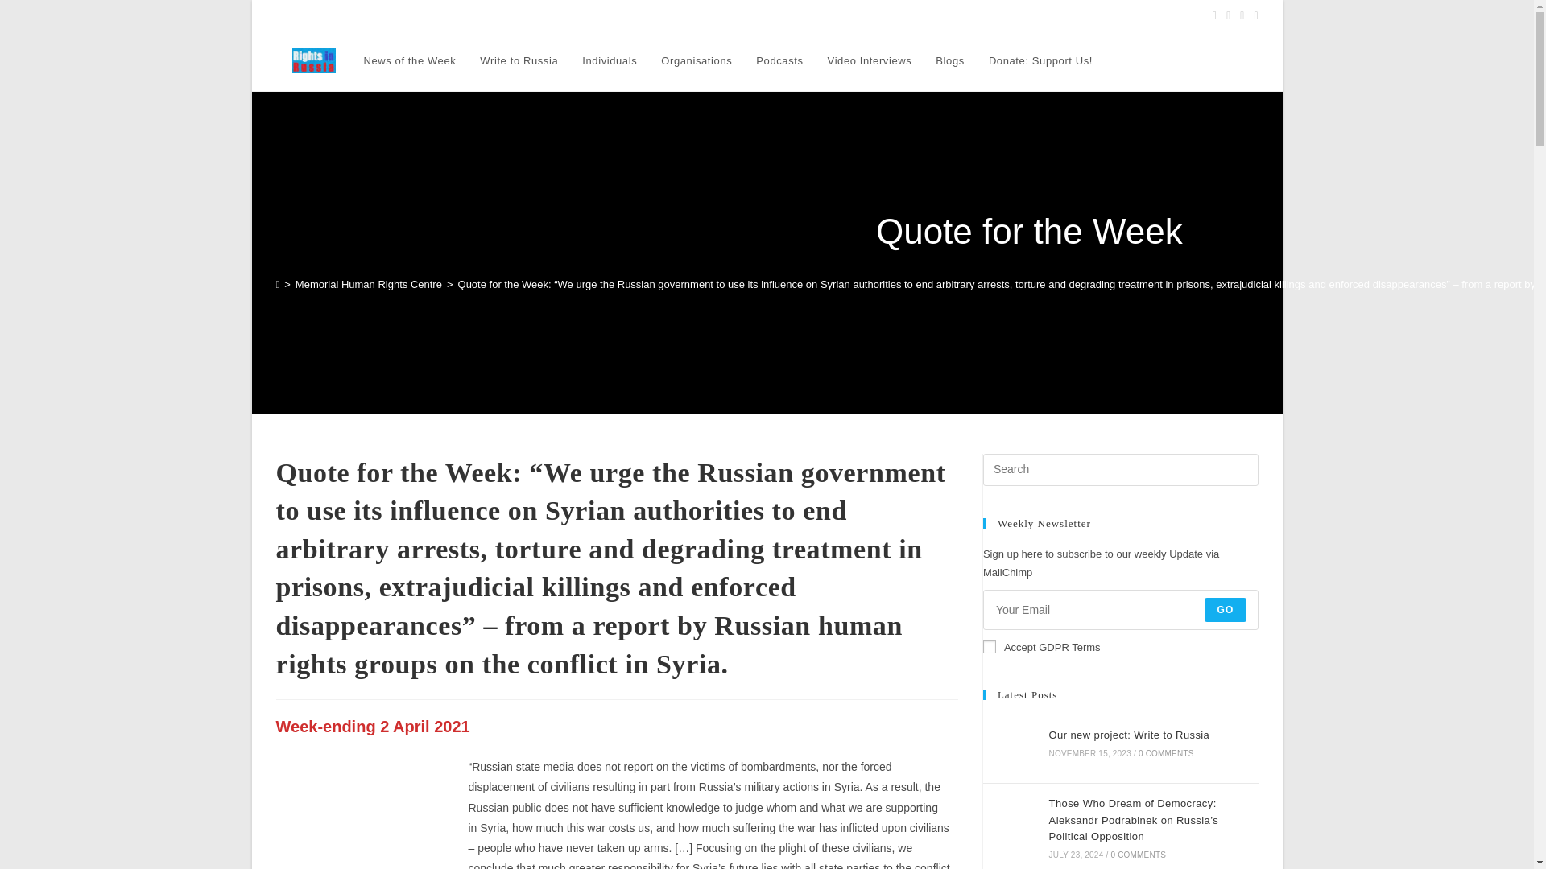  I want to click on News of the Week, so click(409, 61).